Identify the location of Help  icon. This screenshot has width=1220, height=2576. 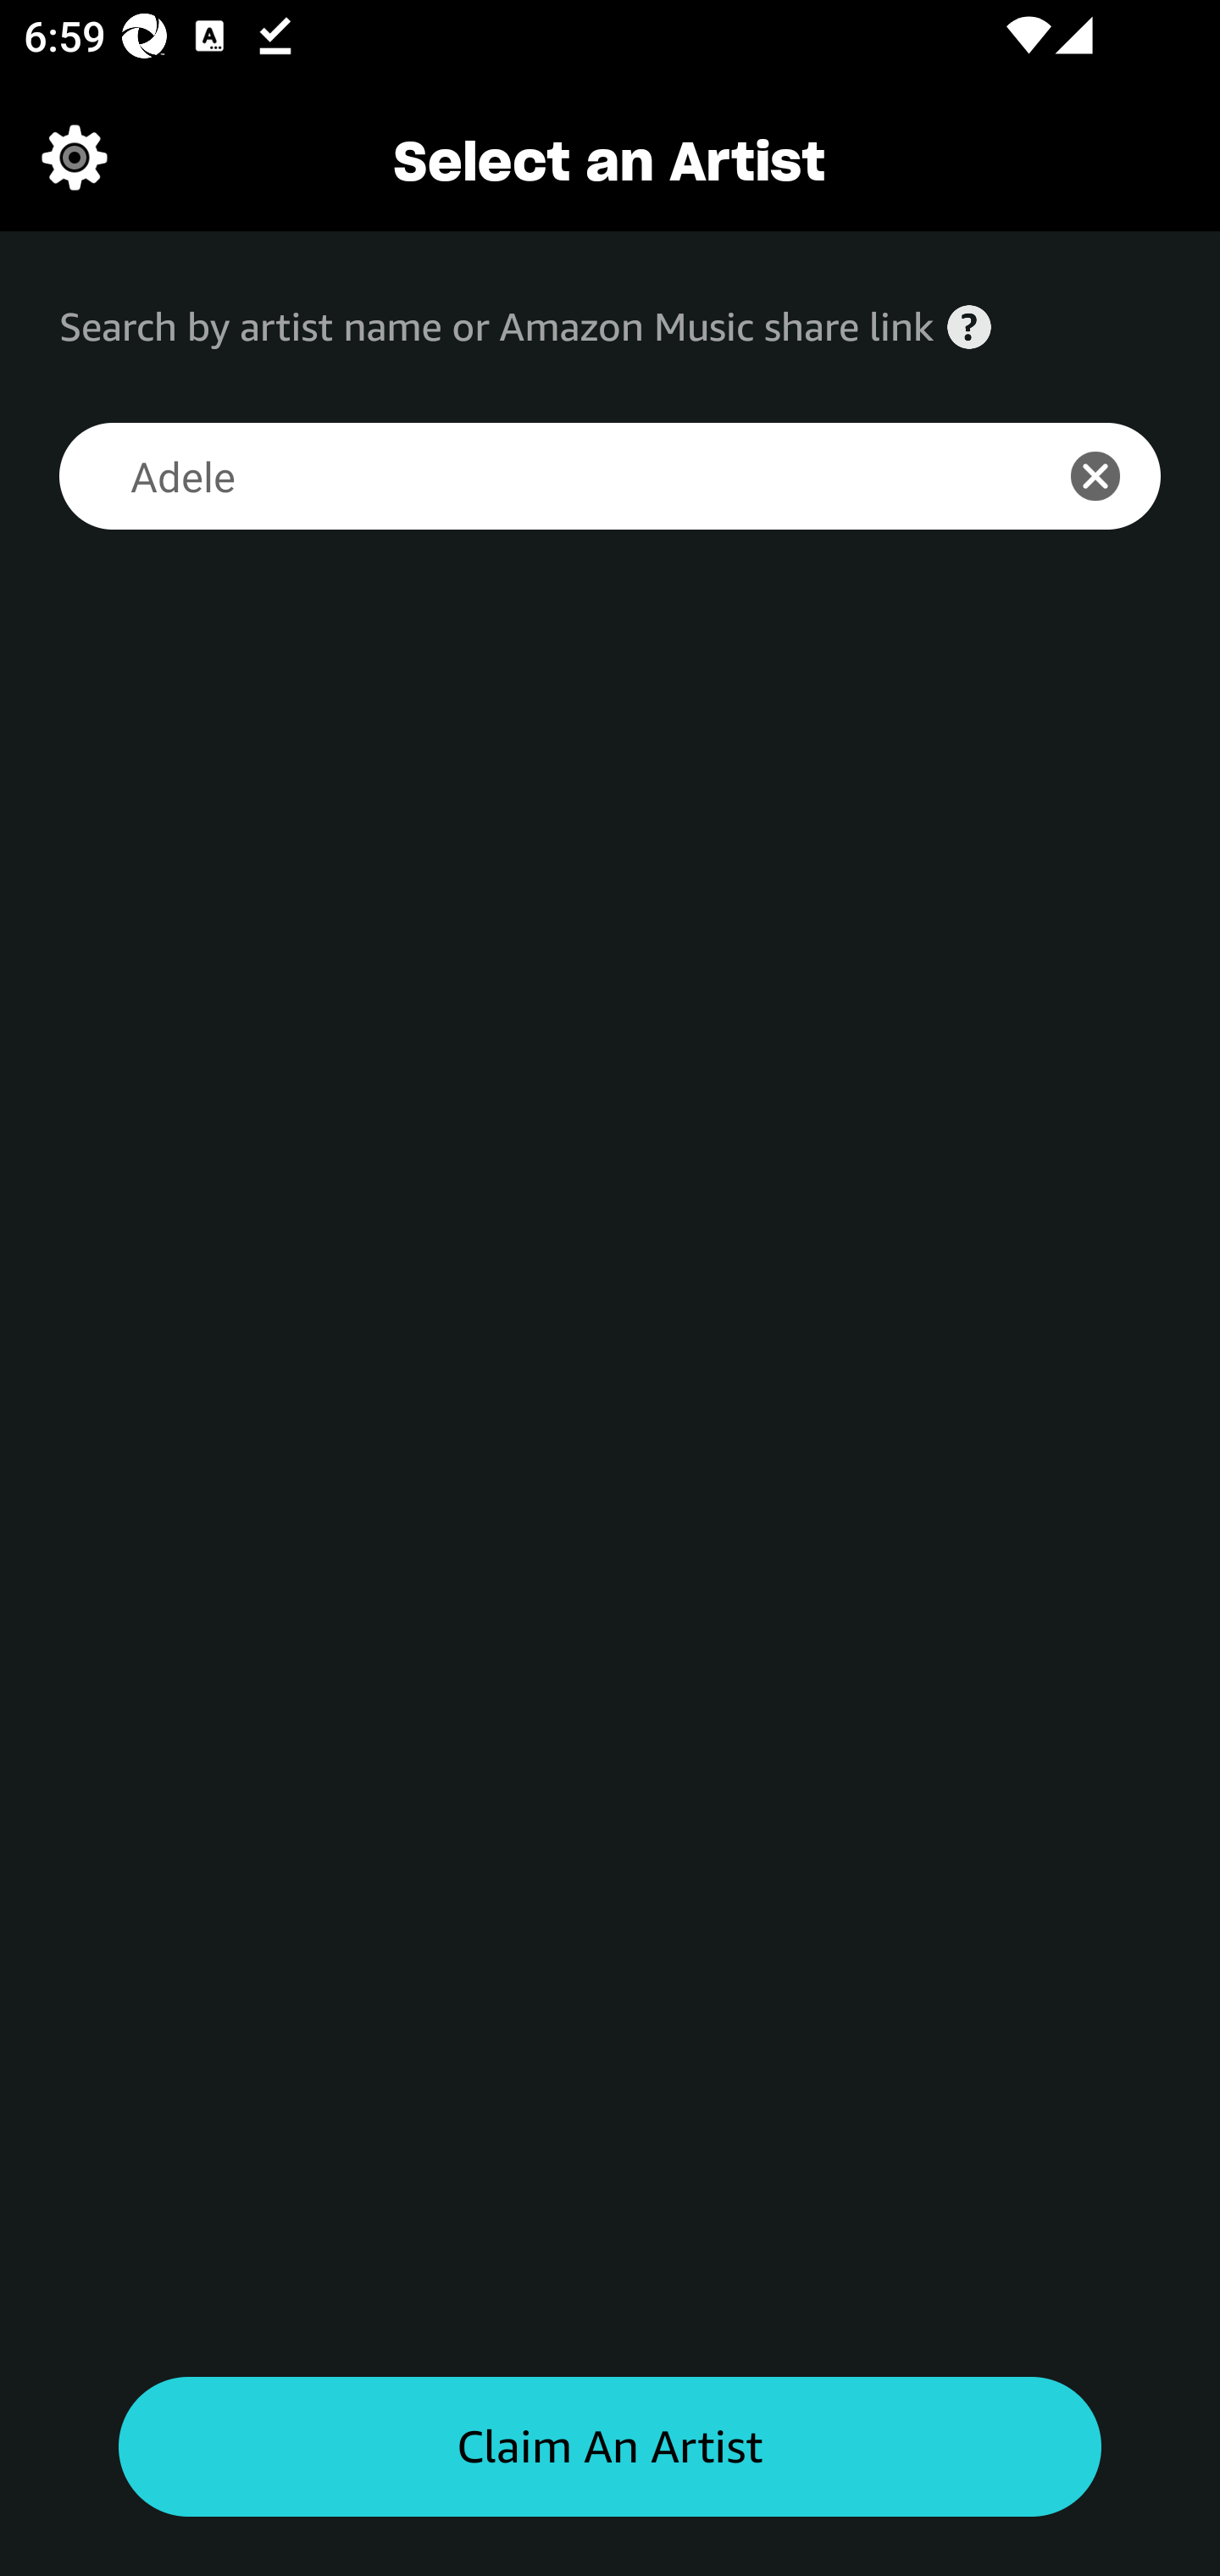
(969, 327).